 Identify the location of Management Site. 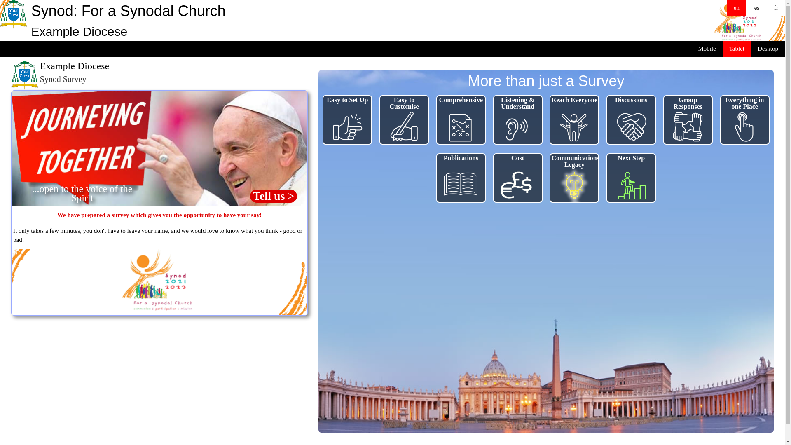
(491, 255).